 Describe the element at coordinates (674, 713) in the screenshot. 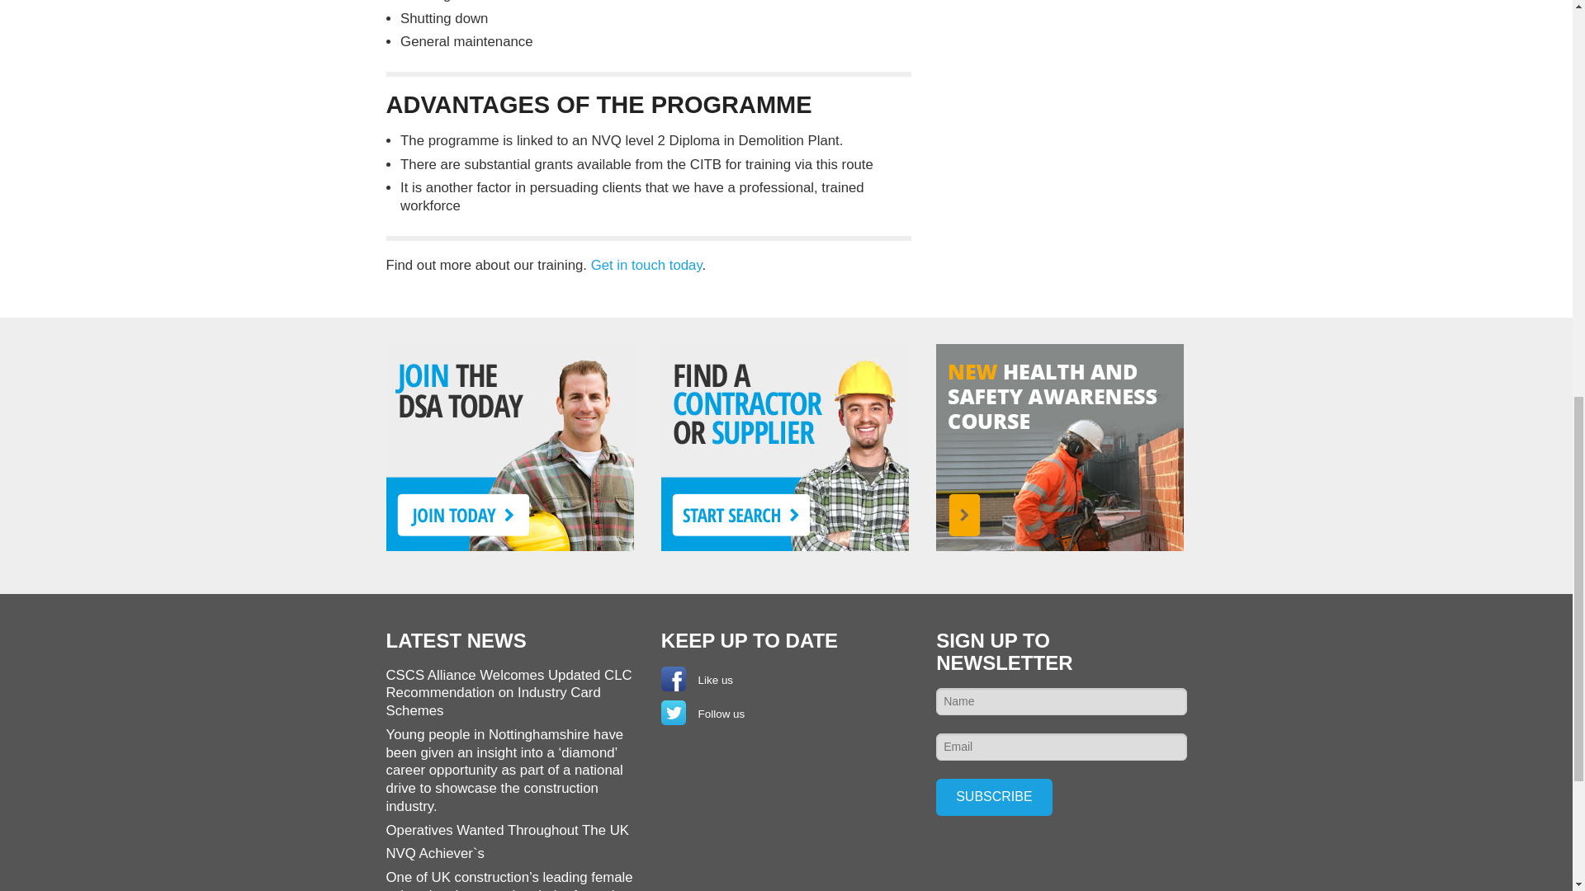

I see `Twitter` at that location.